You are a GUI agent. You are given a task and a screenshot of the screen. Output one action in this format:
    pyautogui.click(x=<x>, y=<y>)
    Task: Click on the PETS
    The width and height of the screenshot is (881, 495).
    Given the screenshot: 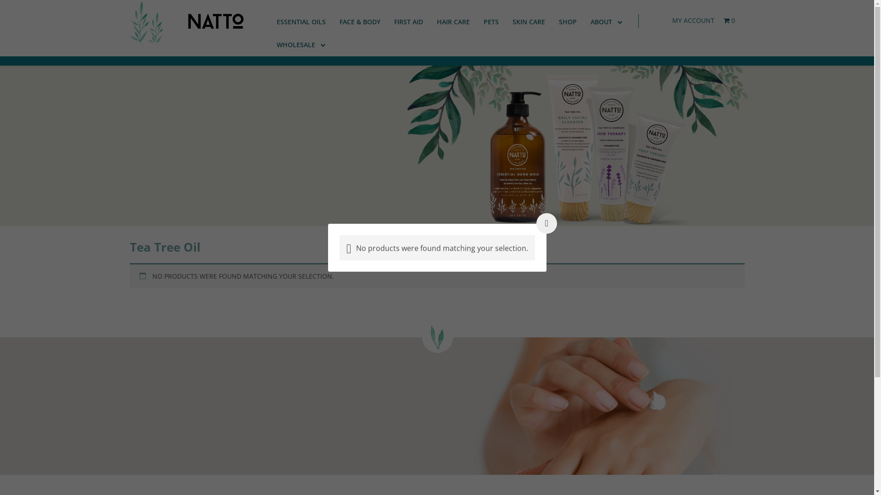 What is the action you would take?
    pyautogui.click(x=491, y=22)
    